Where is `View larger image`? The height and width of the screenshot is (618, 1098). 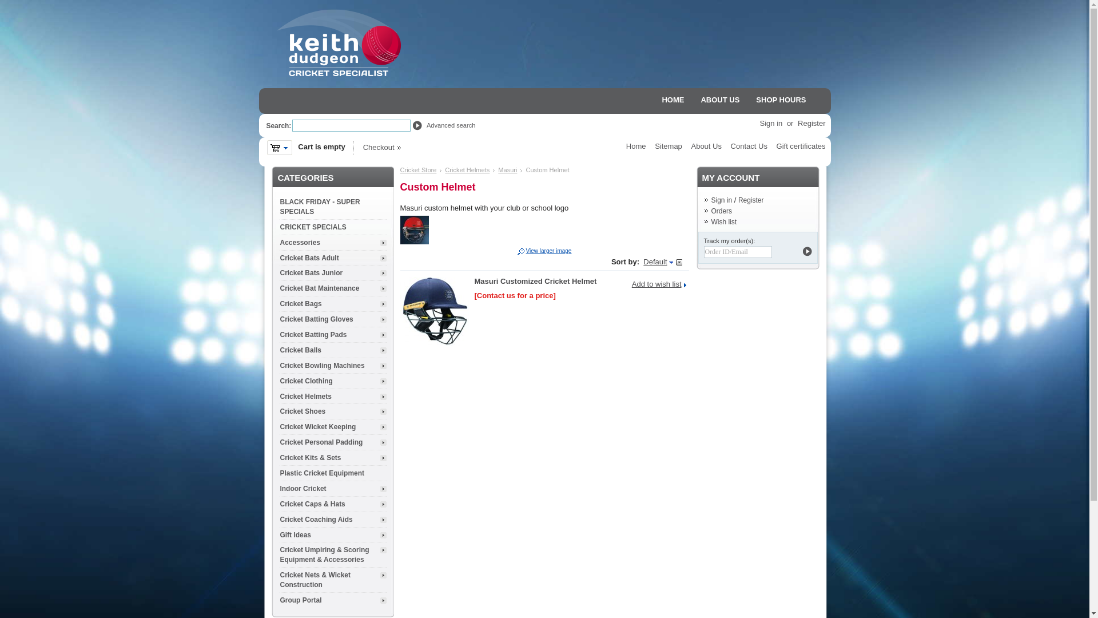
View larger image is located at coordinates (544, 251).